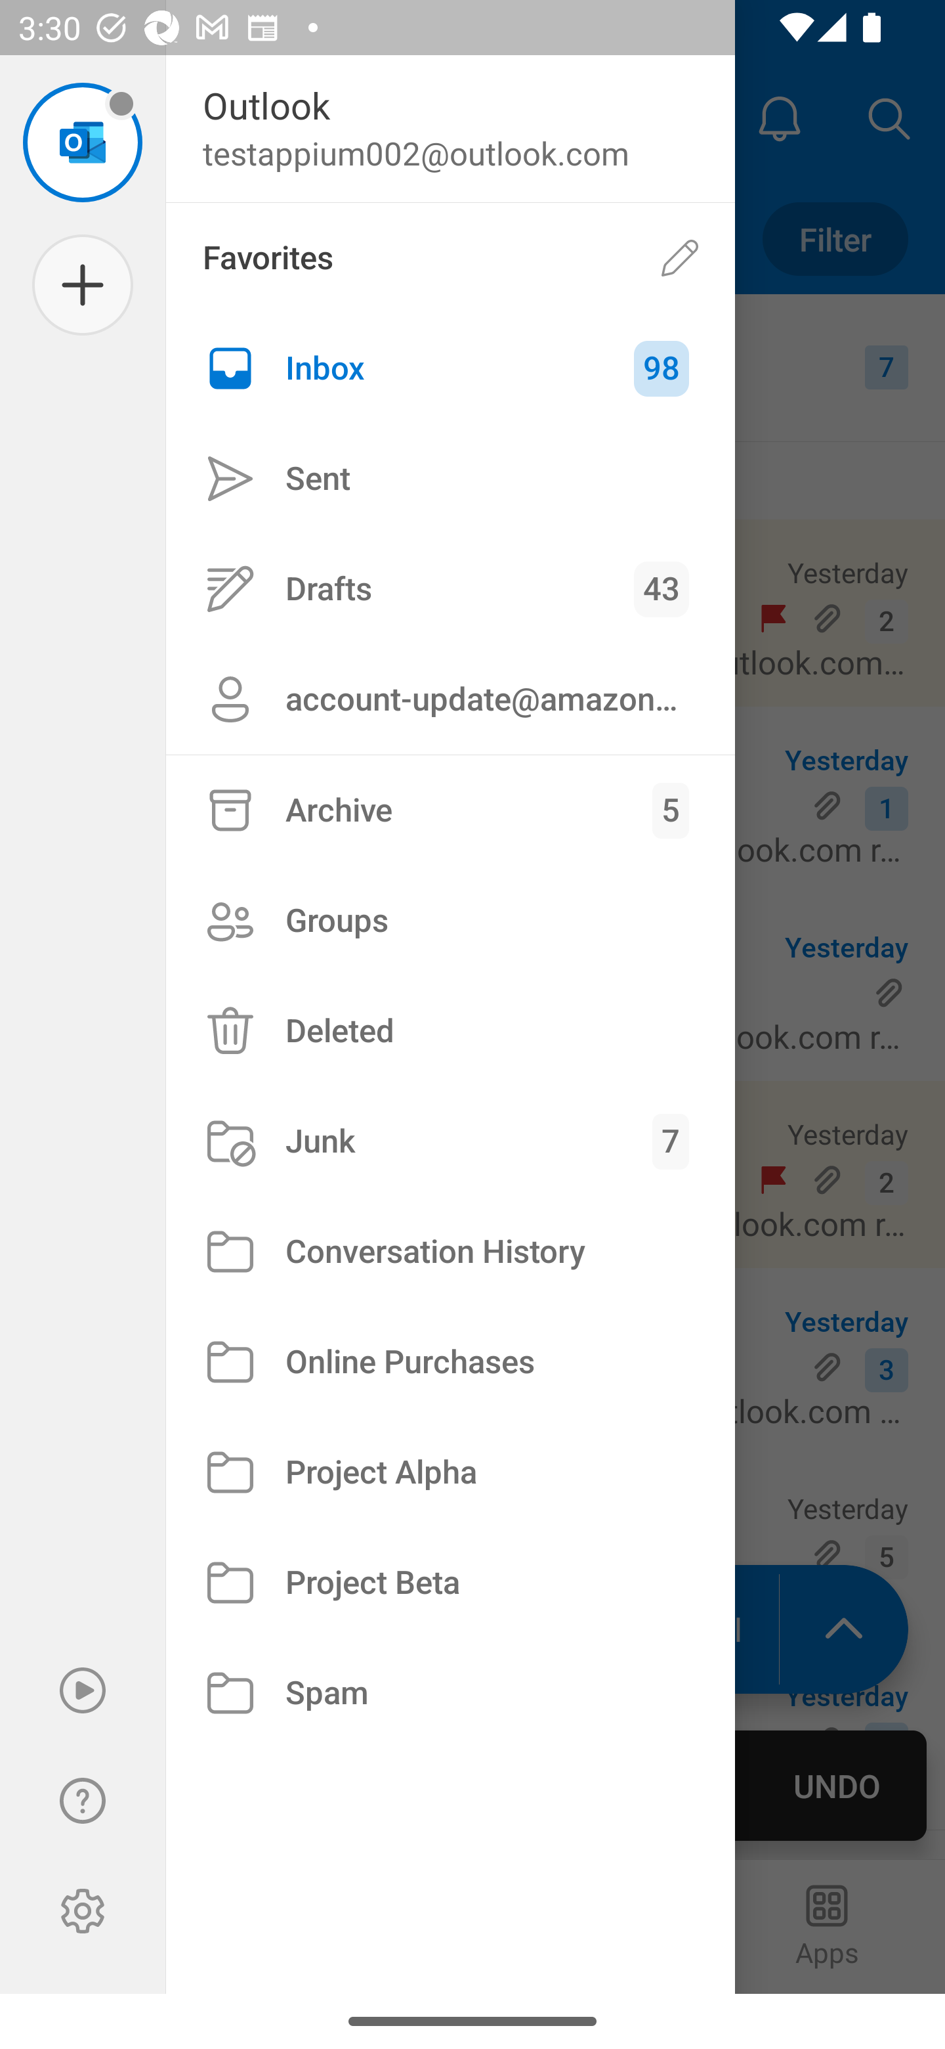 This screenshot has width=945, height=2049. Describe the element at coordinates (450, 919) in the screenshot. I see `Groups Groups, 3 of 10, level 1` at that location.